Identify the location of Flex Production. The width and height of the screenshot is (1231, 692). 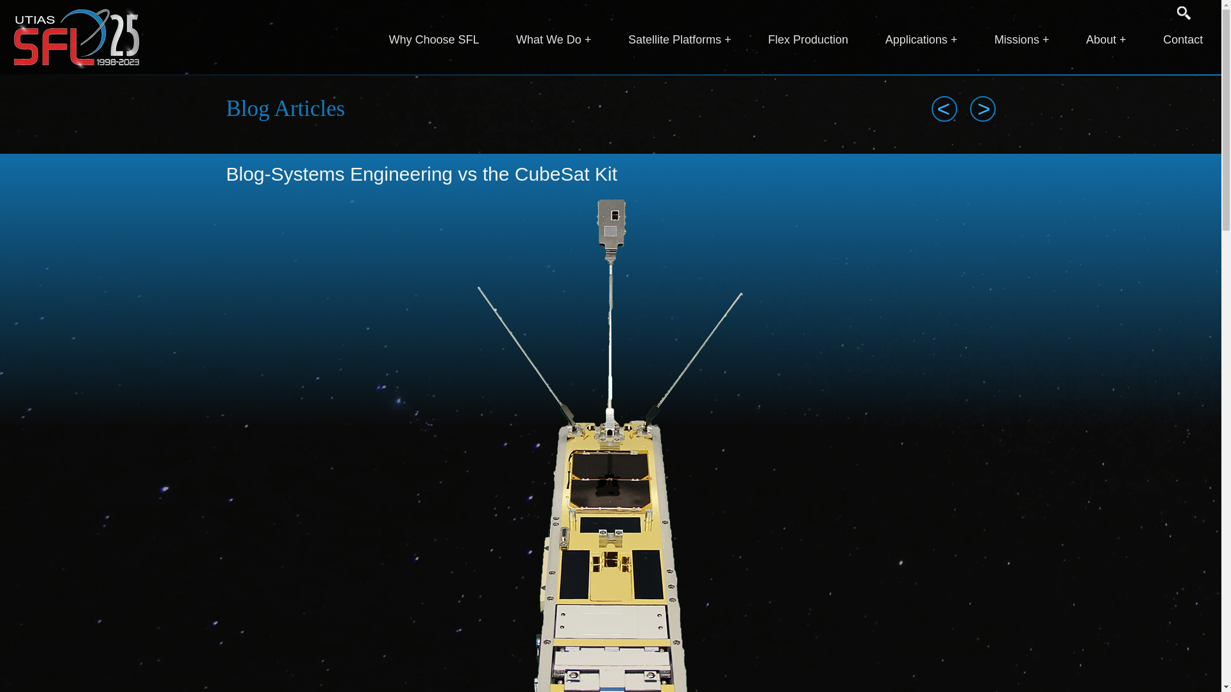
(808, 40).